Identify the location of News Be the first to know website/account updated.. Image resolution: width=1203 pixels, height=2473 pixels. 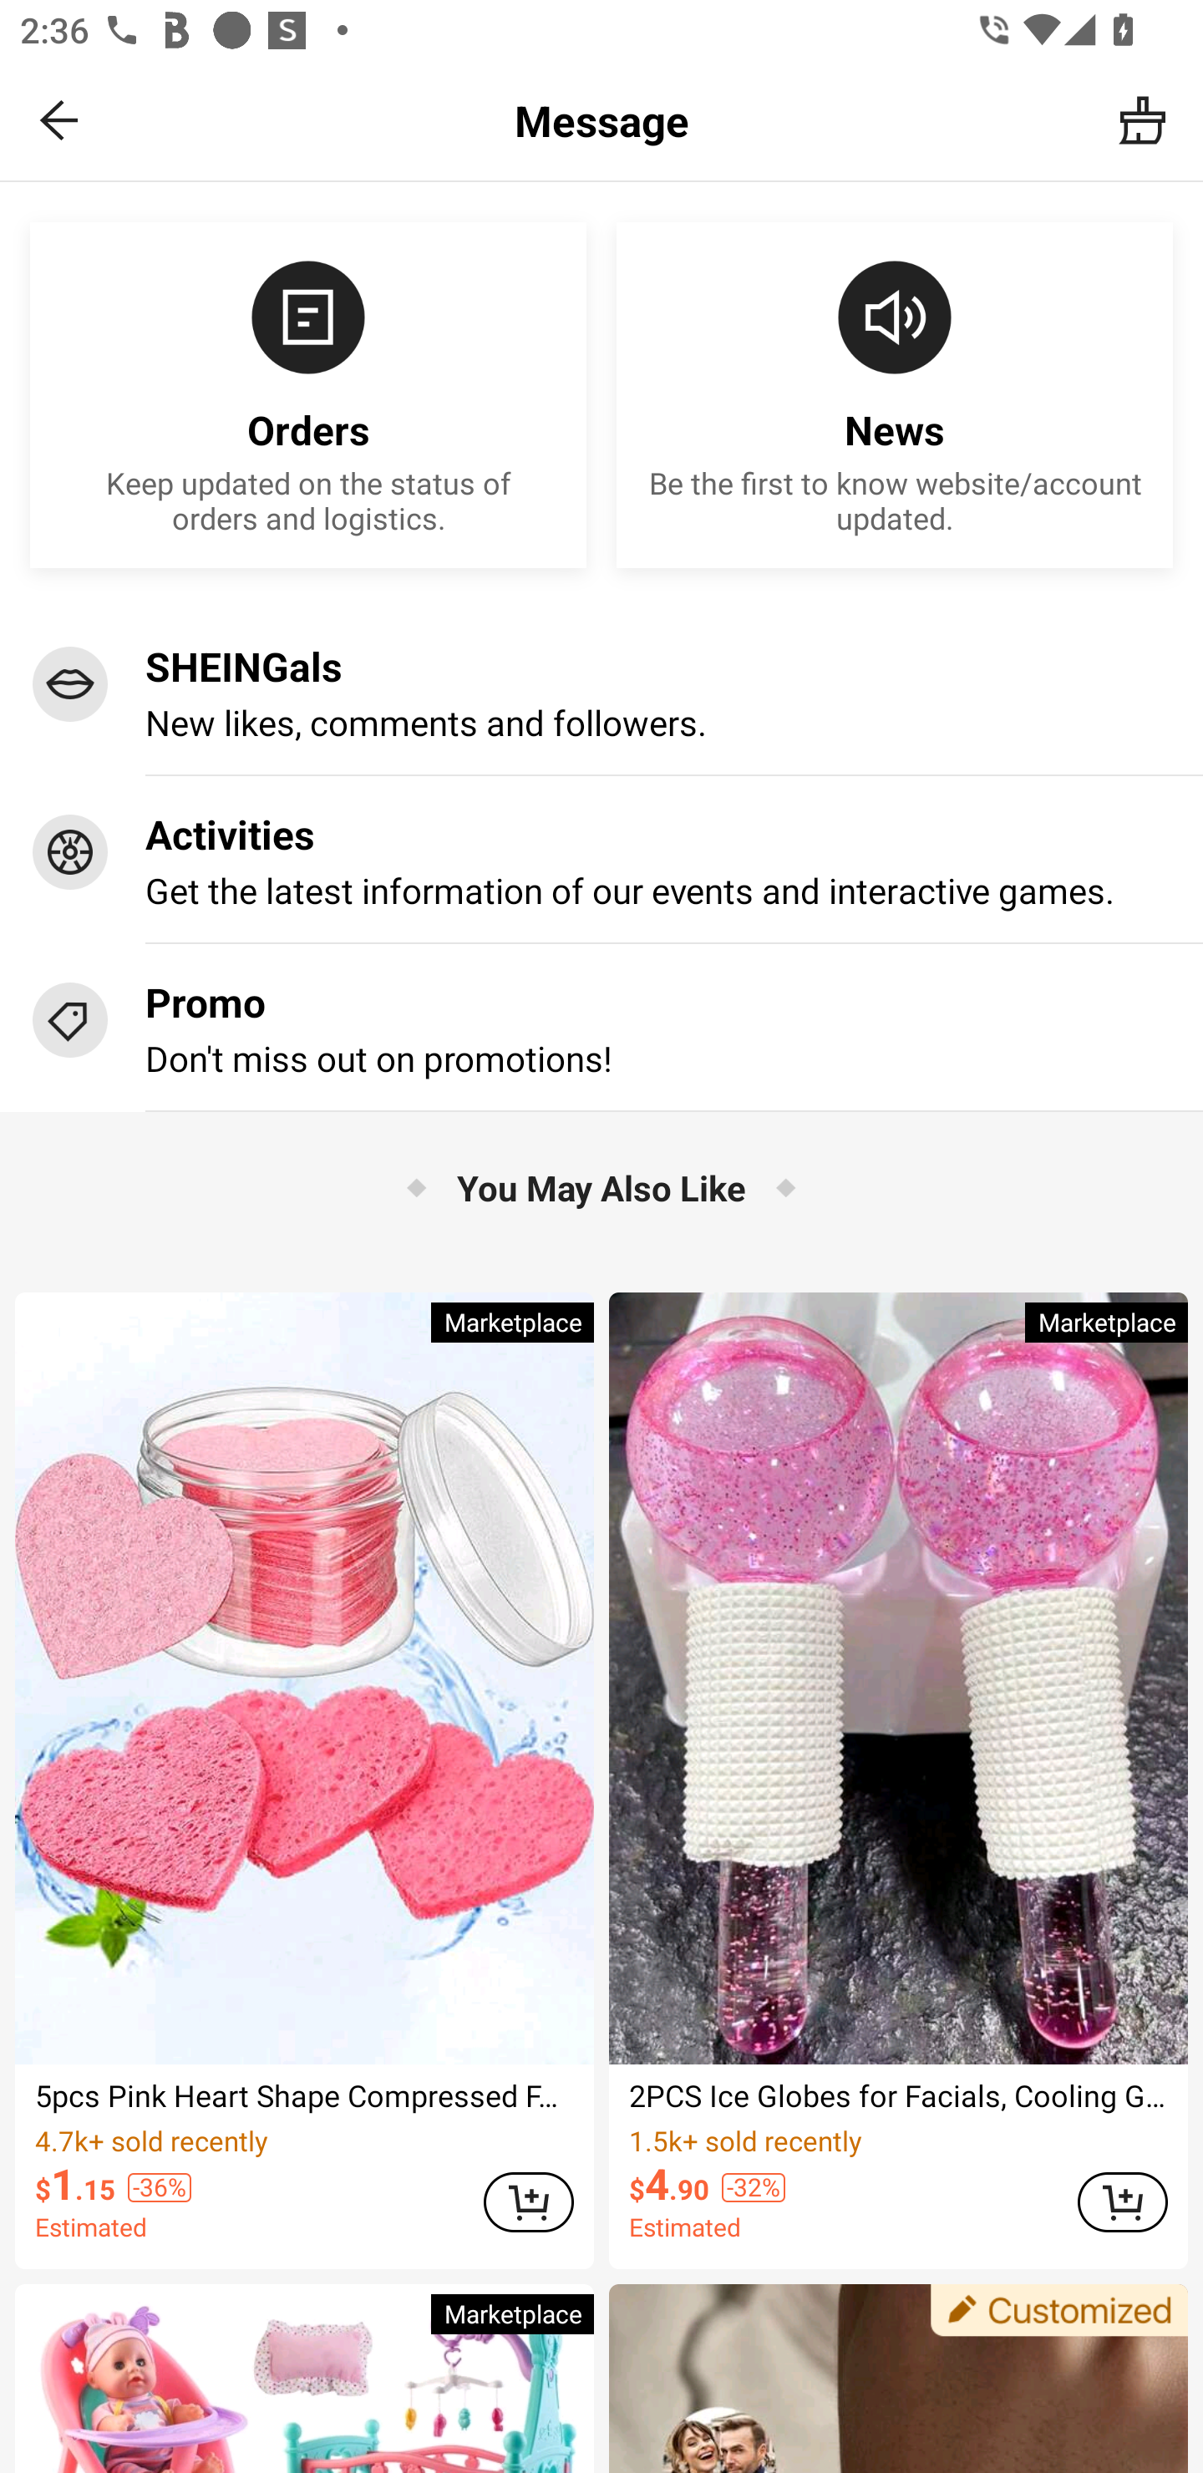
(894, 395).